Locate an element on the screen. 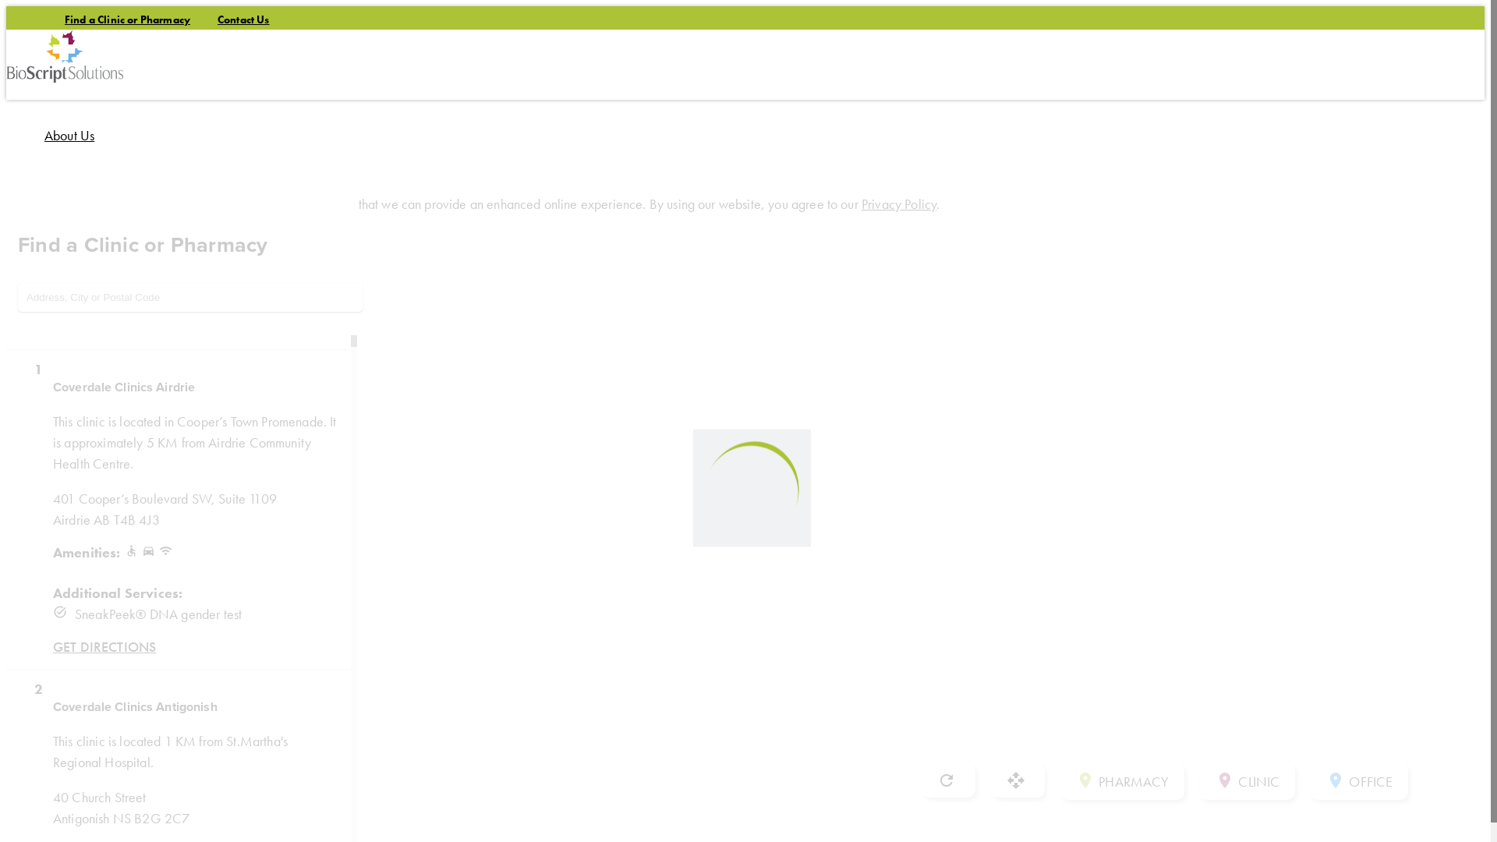  Close is located at coordinates (26, 240).